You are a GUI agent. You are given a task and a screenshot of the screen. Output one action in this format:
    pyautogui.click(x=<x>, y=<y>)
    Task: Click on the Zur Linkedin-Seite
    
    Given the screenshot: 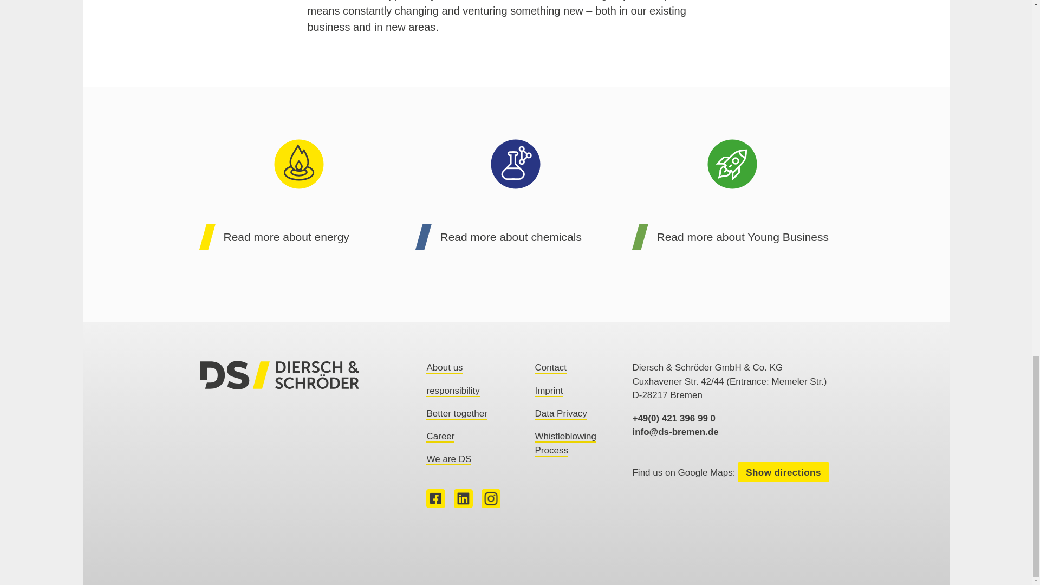 What is the action you would take?
    pyautogui.click(x=463, y=504)
    